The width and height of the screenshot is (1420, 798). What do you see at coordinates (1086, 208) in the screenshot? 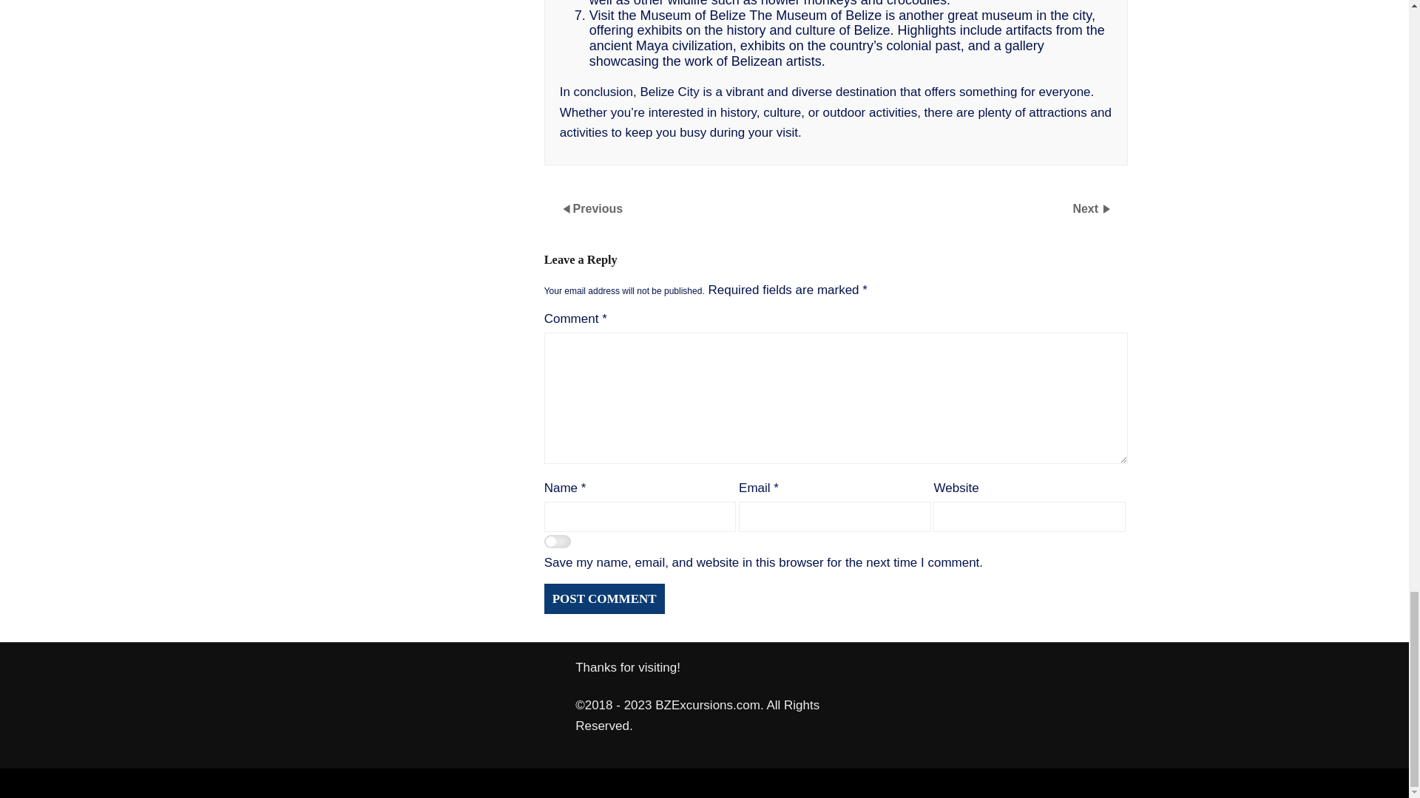
I see `Next` at bounding box center [1086, 208].